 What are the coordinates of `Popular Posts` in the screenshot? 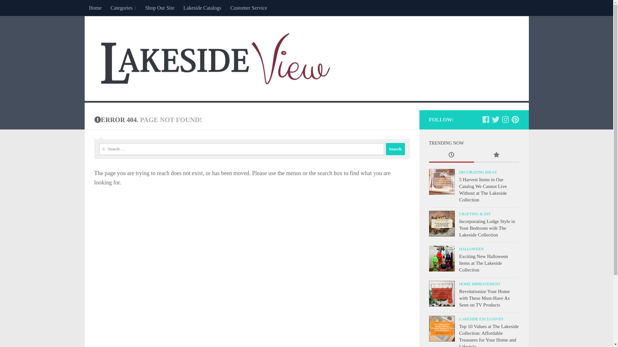 It's located at (496, 156).